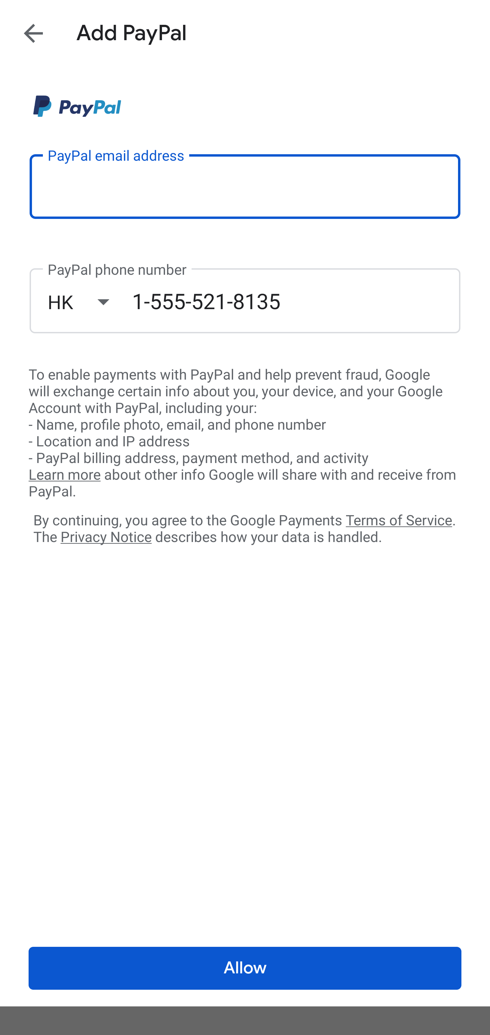  Describe the element at coordinates (106, 538) in the screenshot. I see `Privacy Notice` at that location.